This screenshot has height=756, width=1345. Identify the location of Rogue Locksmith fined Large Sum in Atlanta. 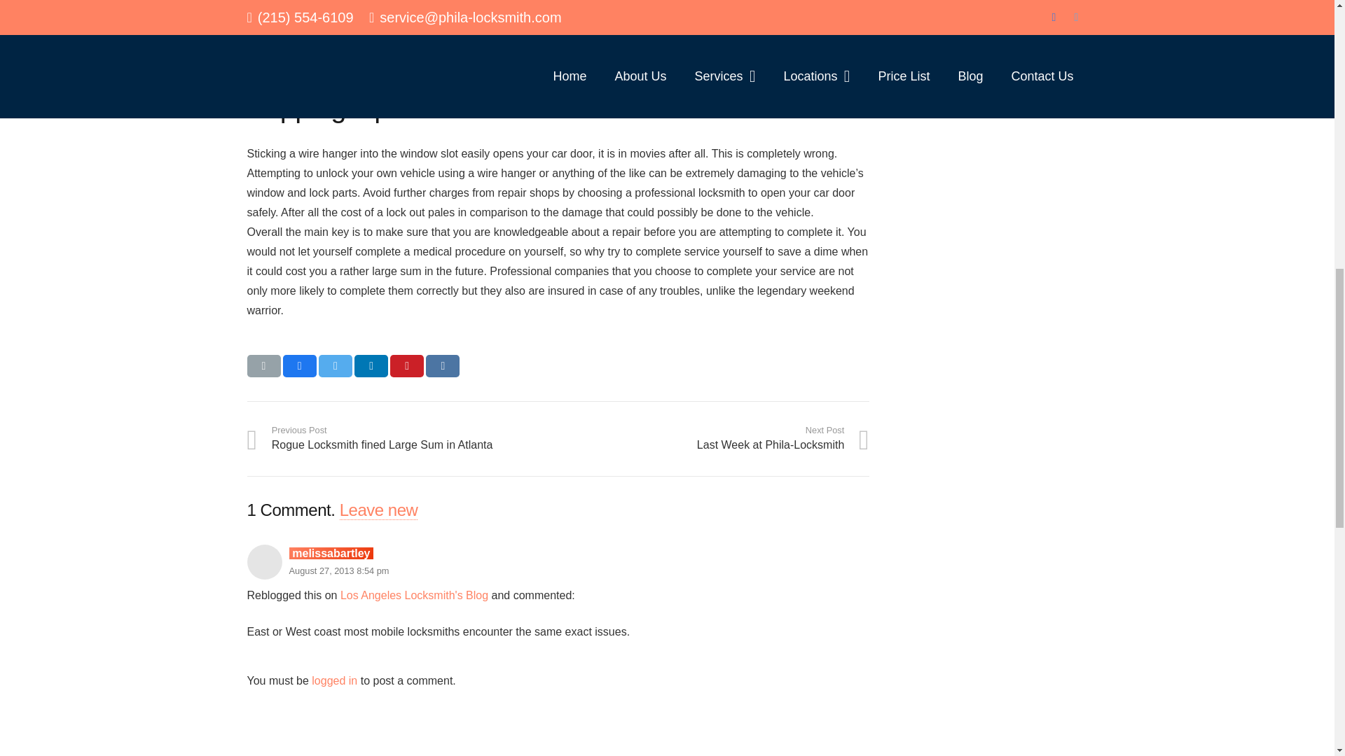
(402, 438).